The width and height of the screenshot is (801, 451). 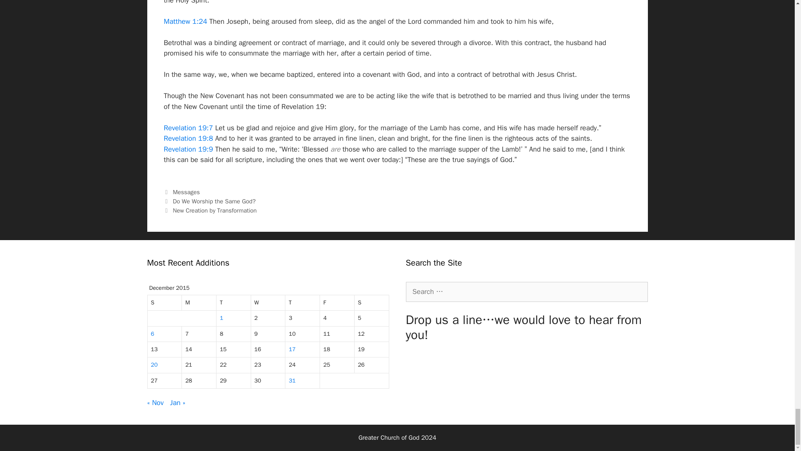 What do you see at coordinates (372, 303) in the screenshot?
I see `Saturday` at bounding box center [372, 303].